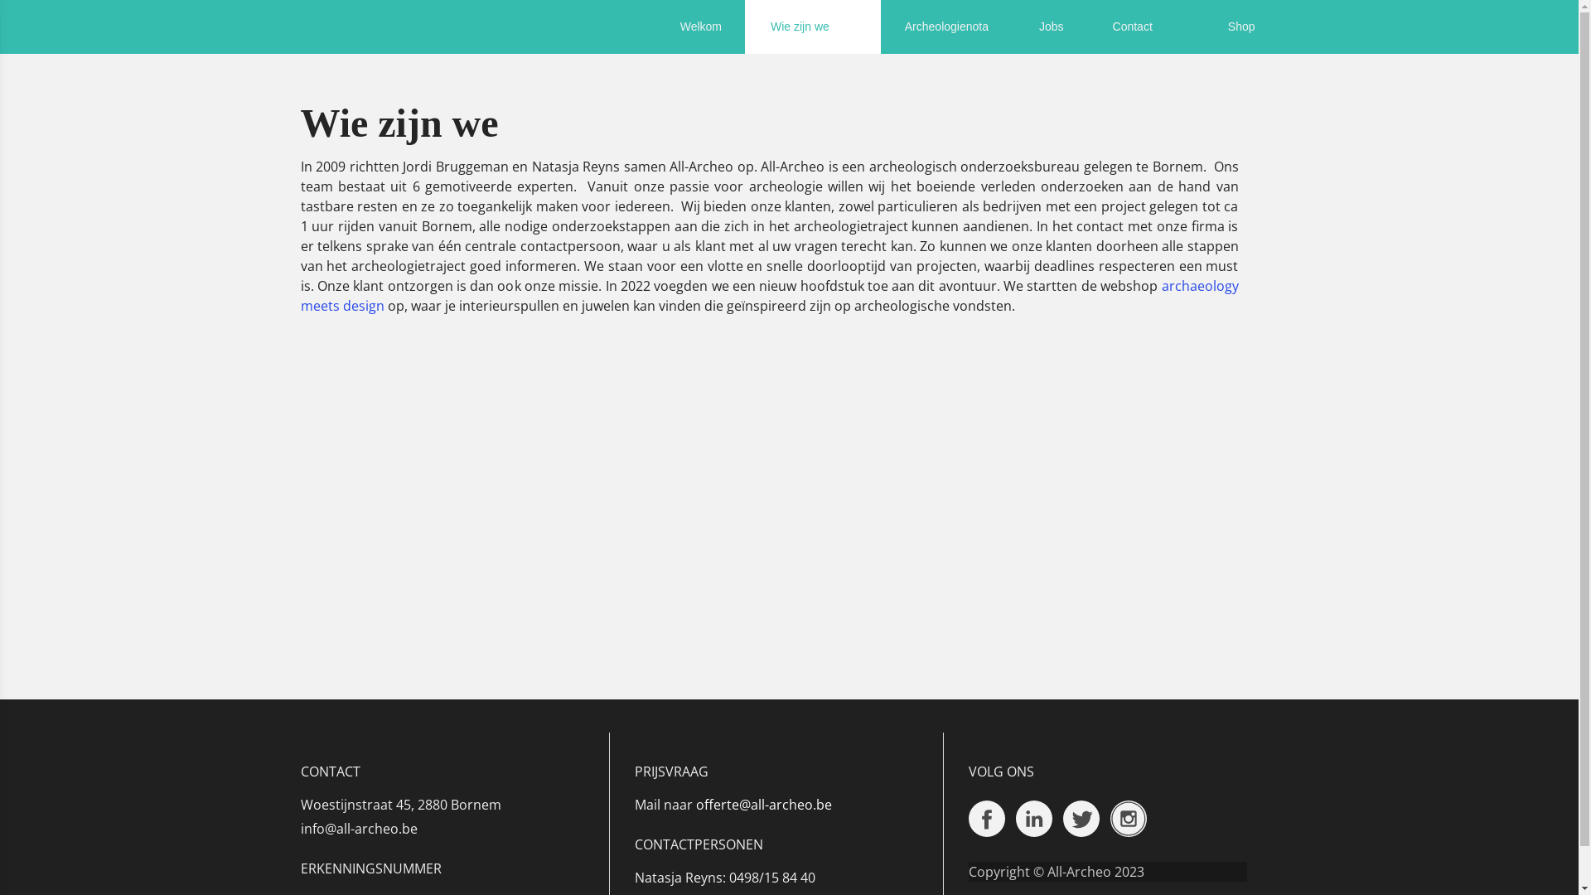 Image resolution: width=1591 pixels, height=895 pixels. I want to click on Wie zijn we, so click(813, 27).